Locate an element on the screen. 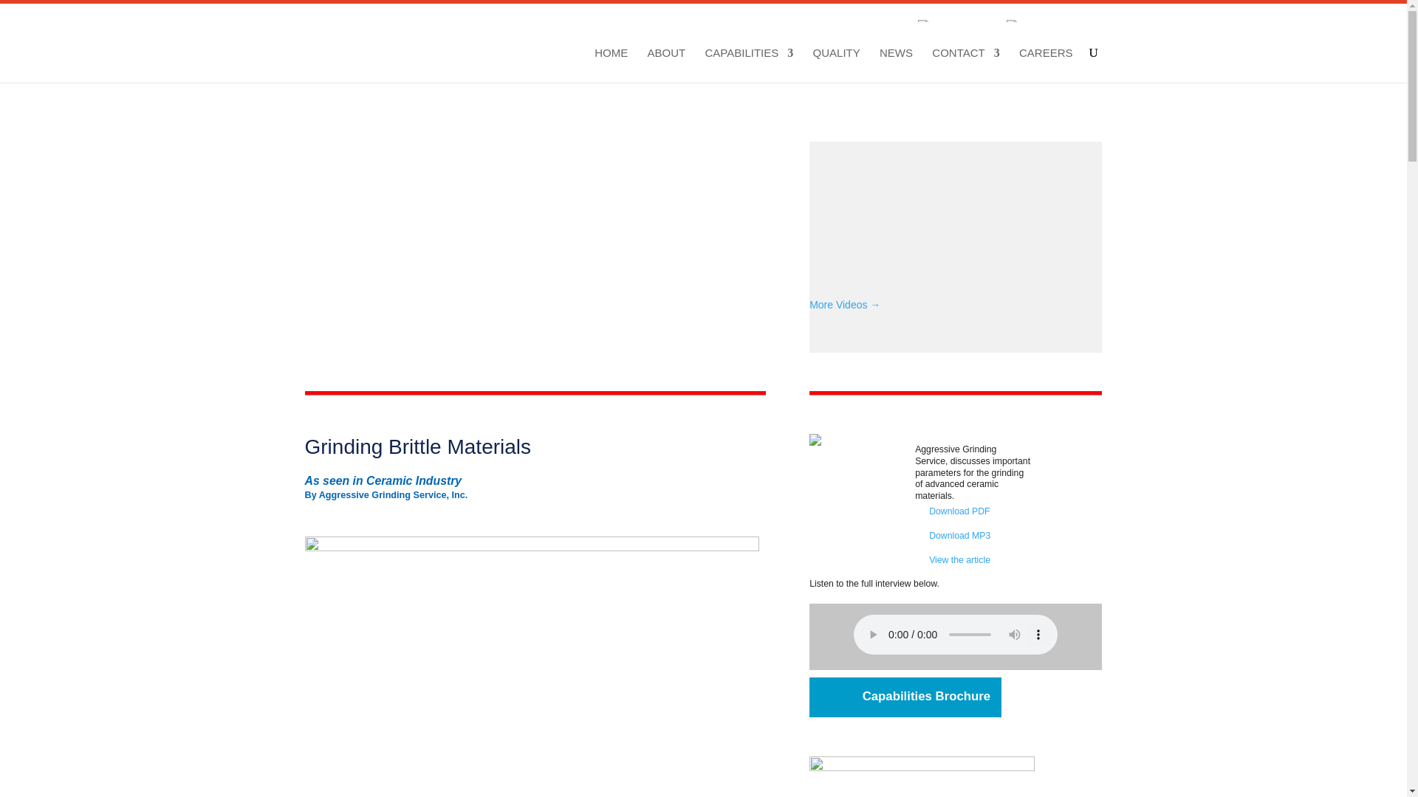 Image resolution: width=1418 pixels, height=797 pixels. CAREERS is located at coordinates (1046, 65).